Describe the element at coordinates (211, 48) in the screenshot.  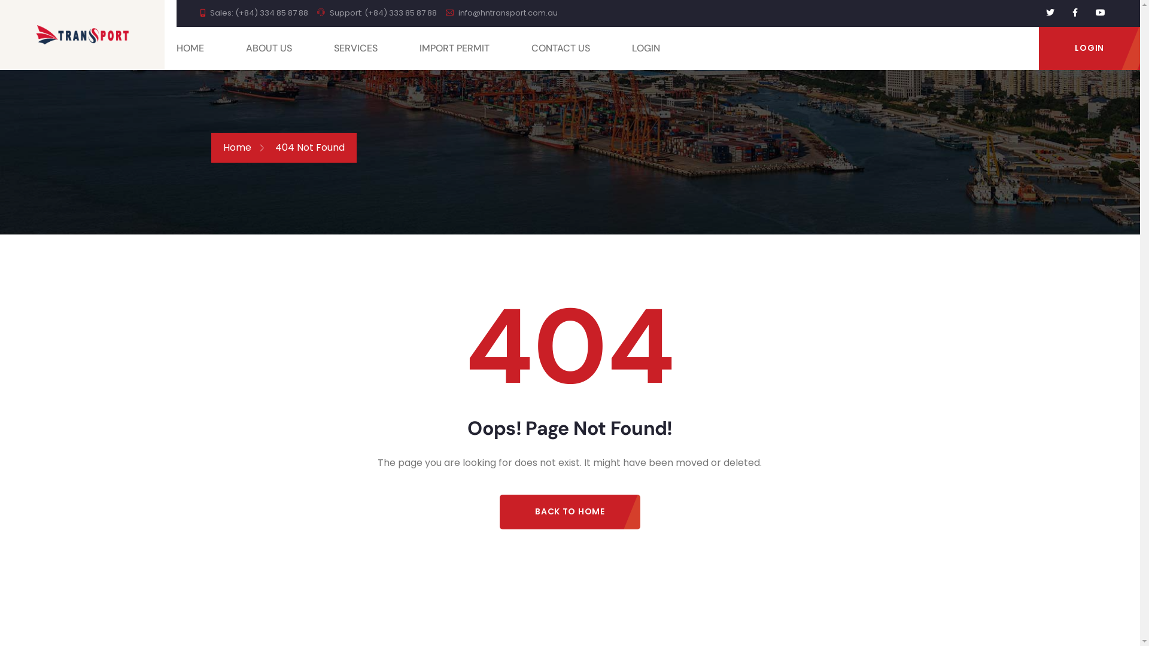
I see `HOME` at that location.